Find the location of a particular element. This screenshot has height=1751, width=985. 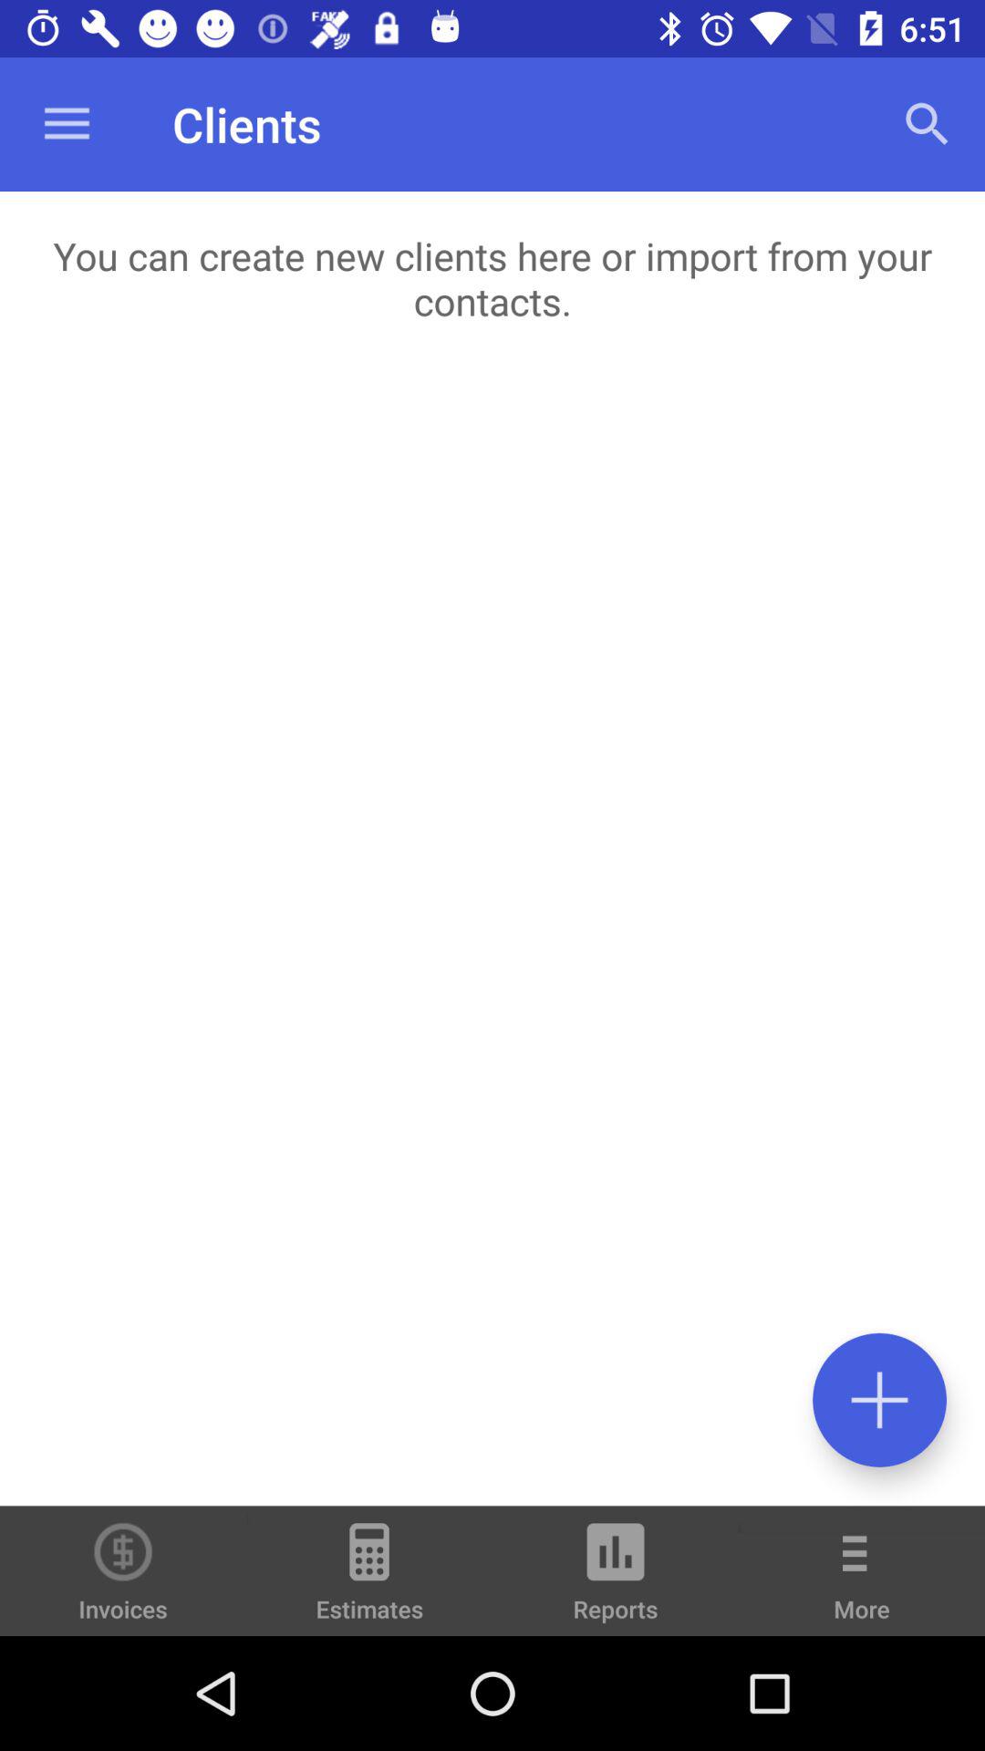

add client is located at coordinates (879, 1399).